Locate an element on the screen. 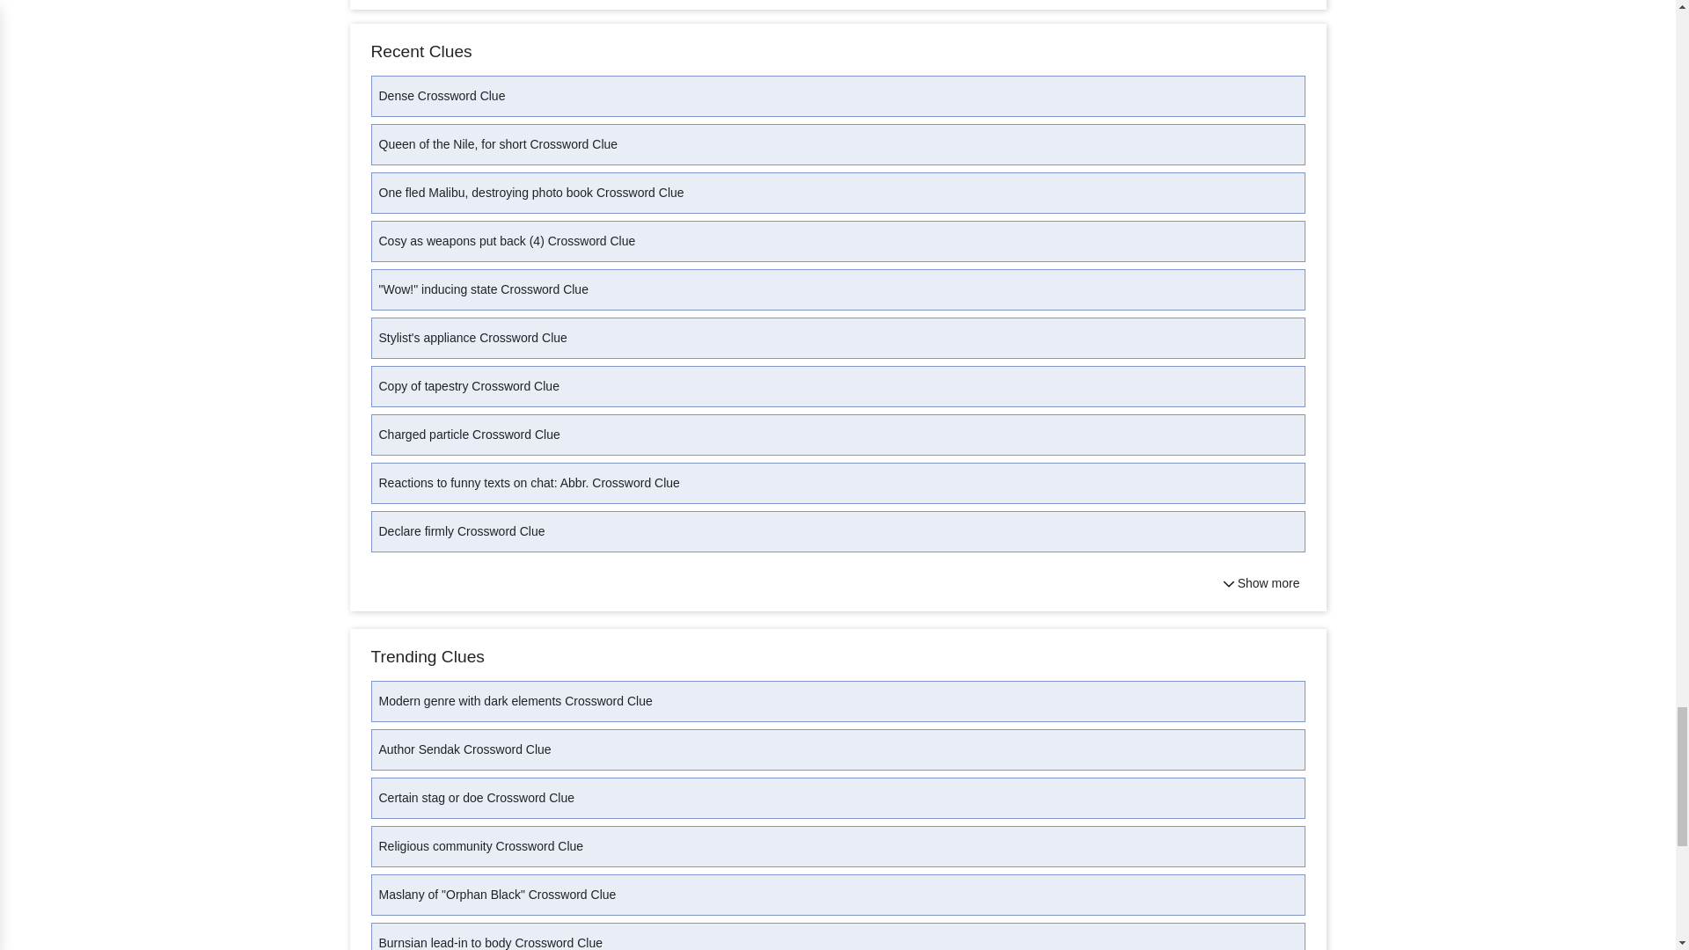 This screenshot has height=950, width=1689. Queen of the Nile, for short Crossword Clue is located at coordinates (838, 144).